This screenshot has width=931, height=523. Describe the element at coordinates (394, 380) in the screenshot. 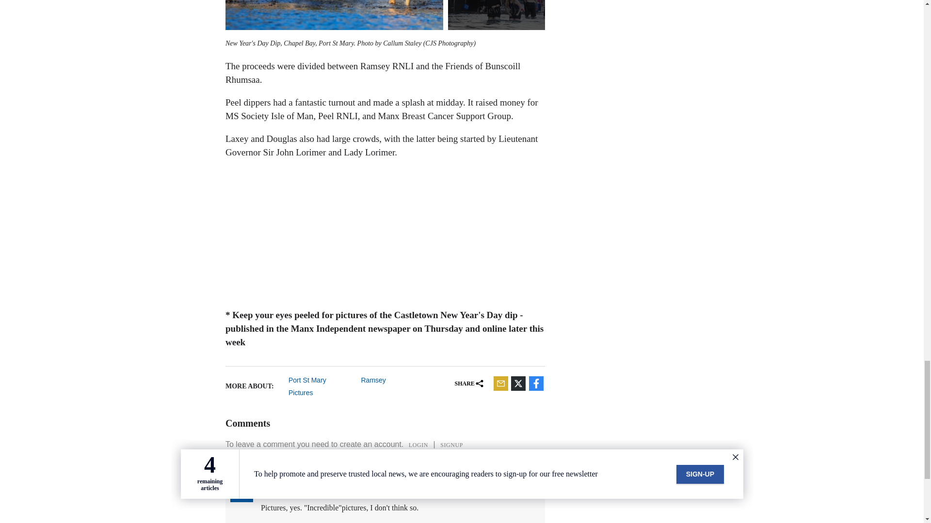

I see `Ramsey` at that location.